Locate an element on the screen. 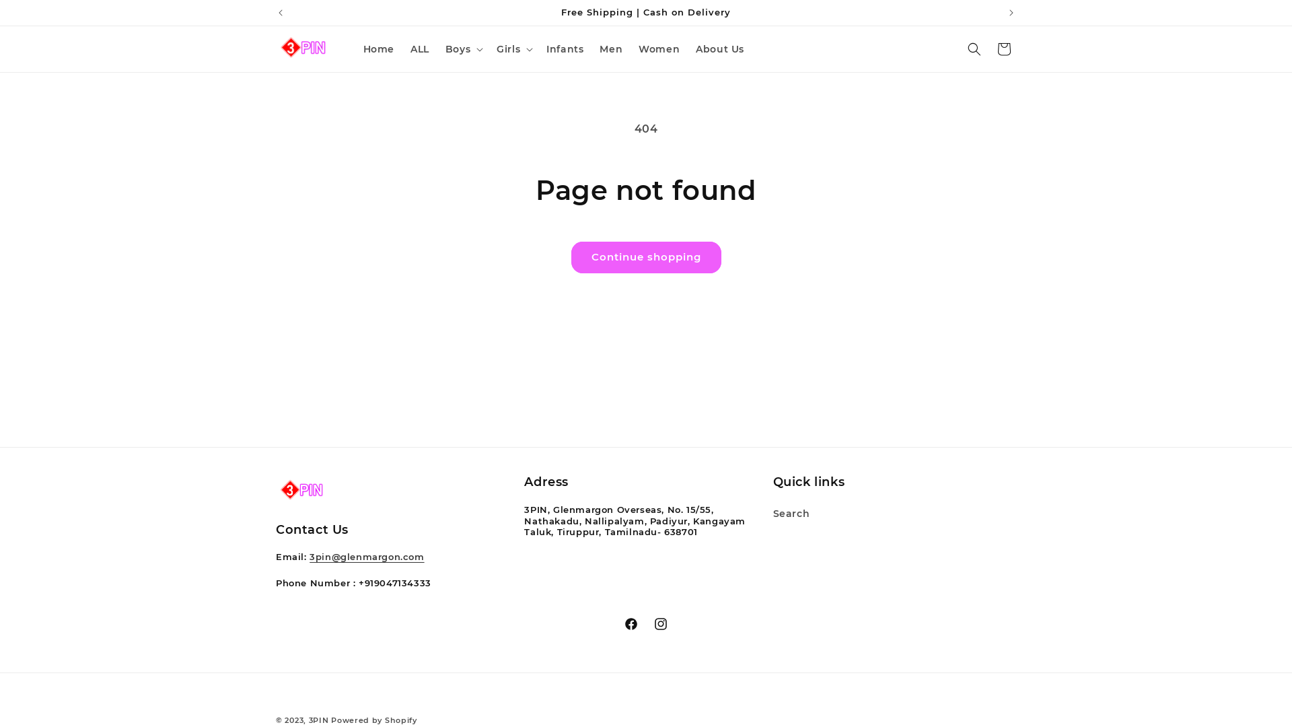  Powered by Shopify is located at coordinates (374, 720).